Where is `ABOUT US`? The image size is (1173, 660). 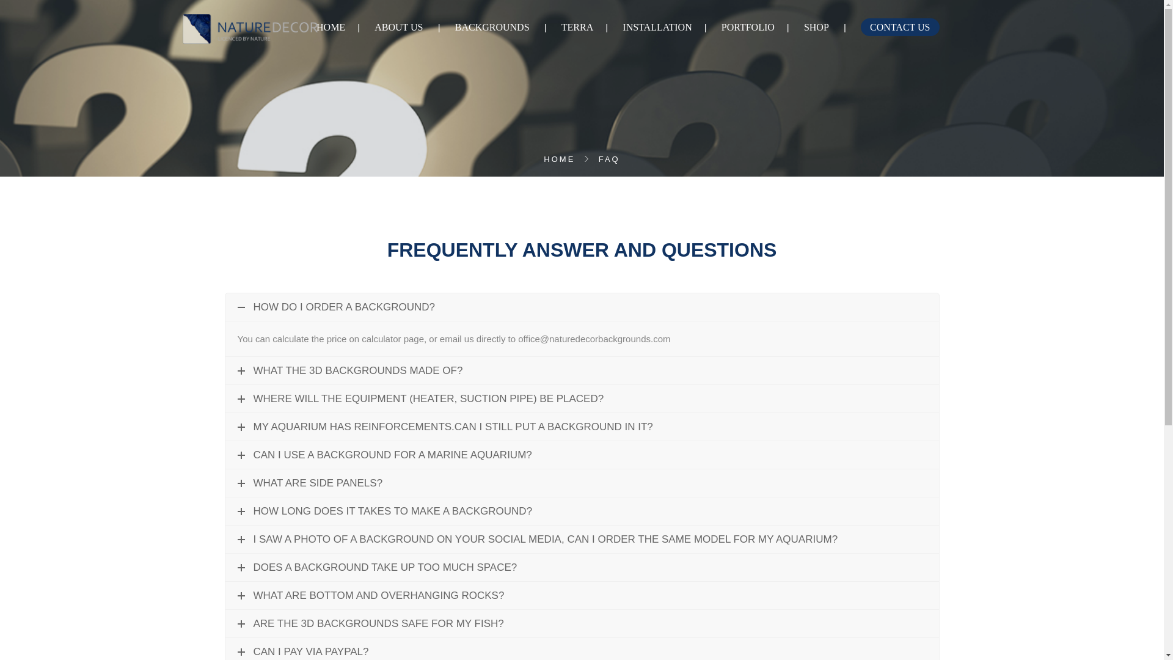
ABOUT US is located at coordinates (398, 27).